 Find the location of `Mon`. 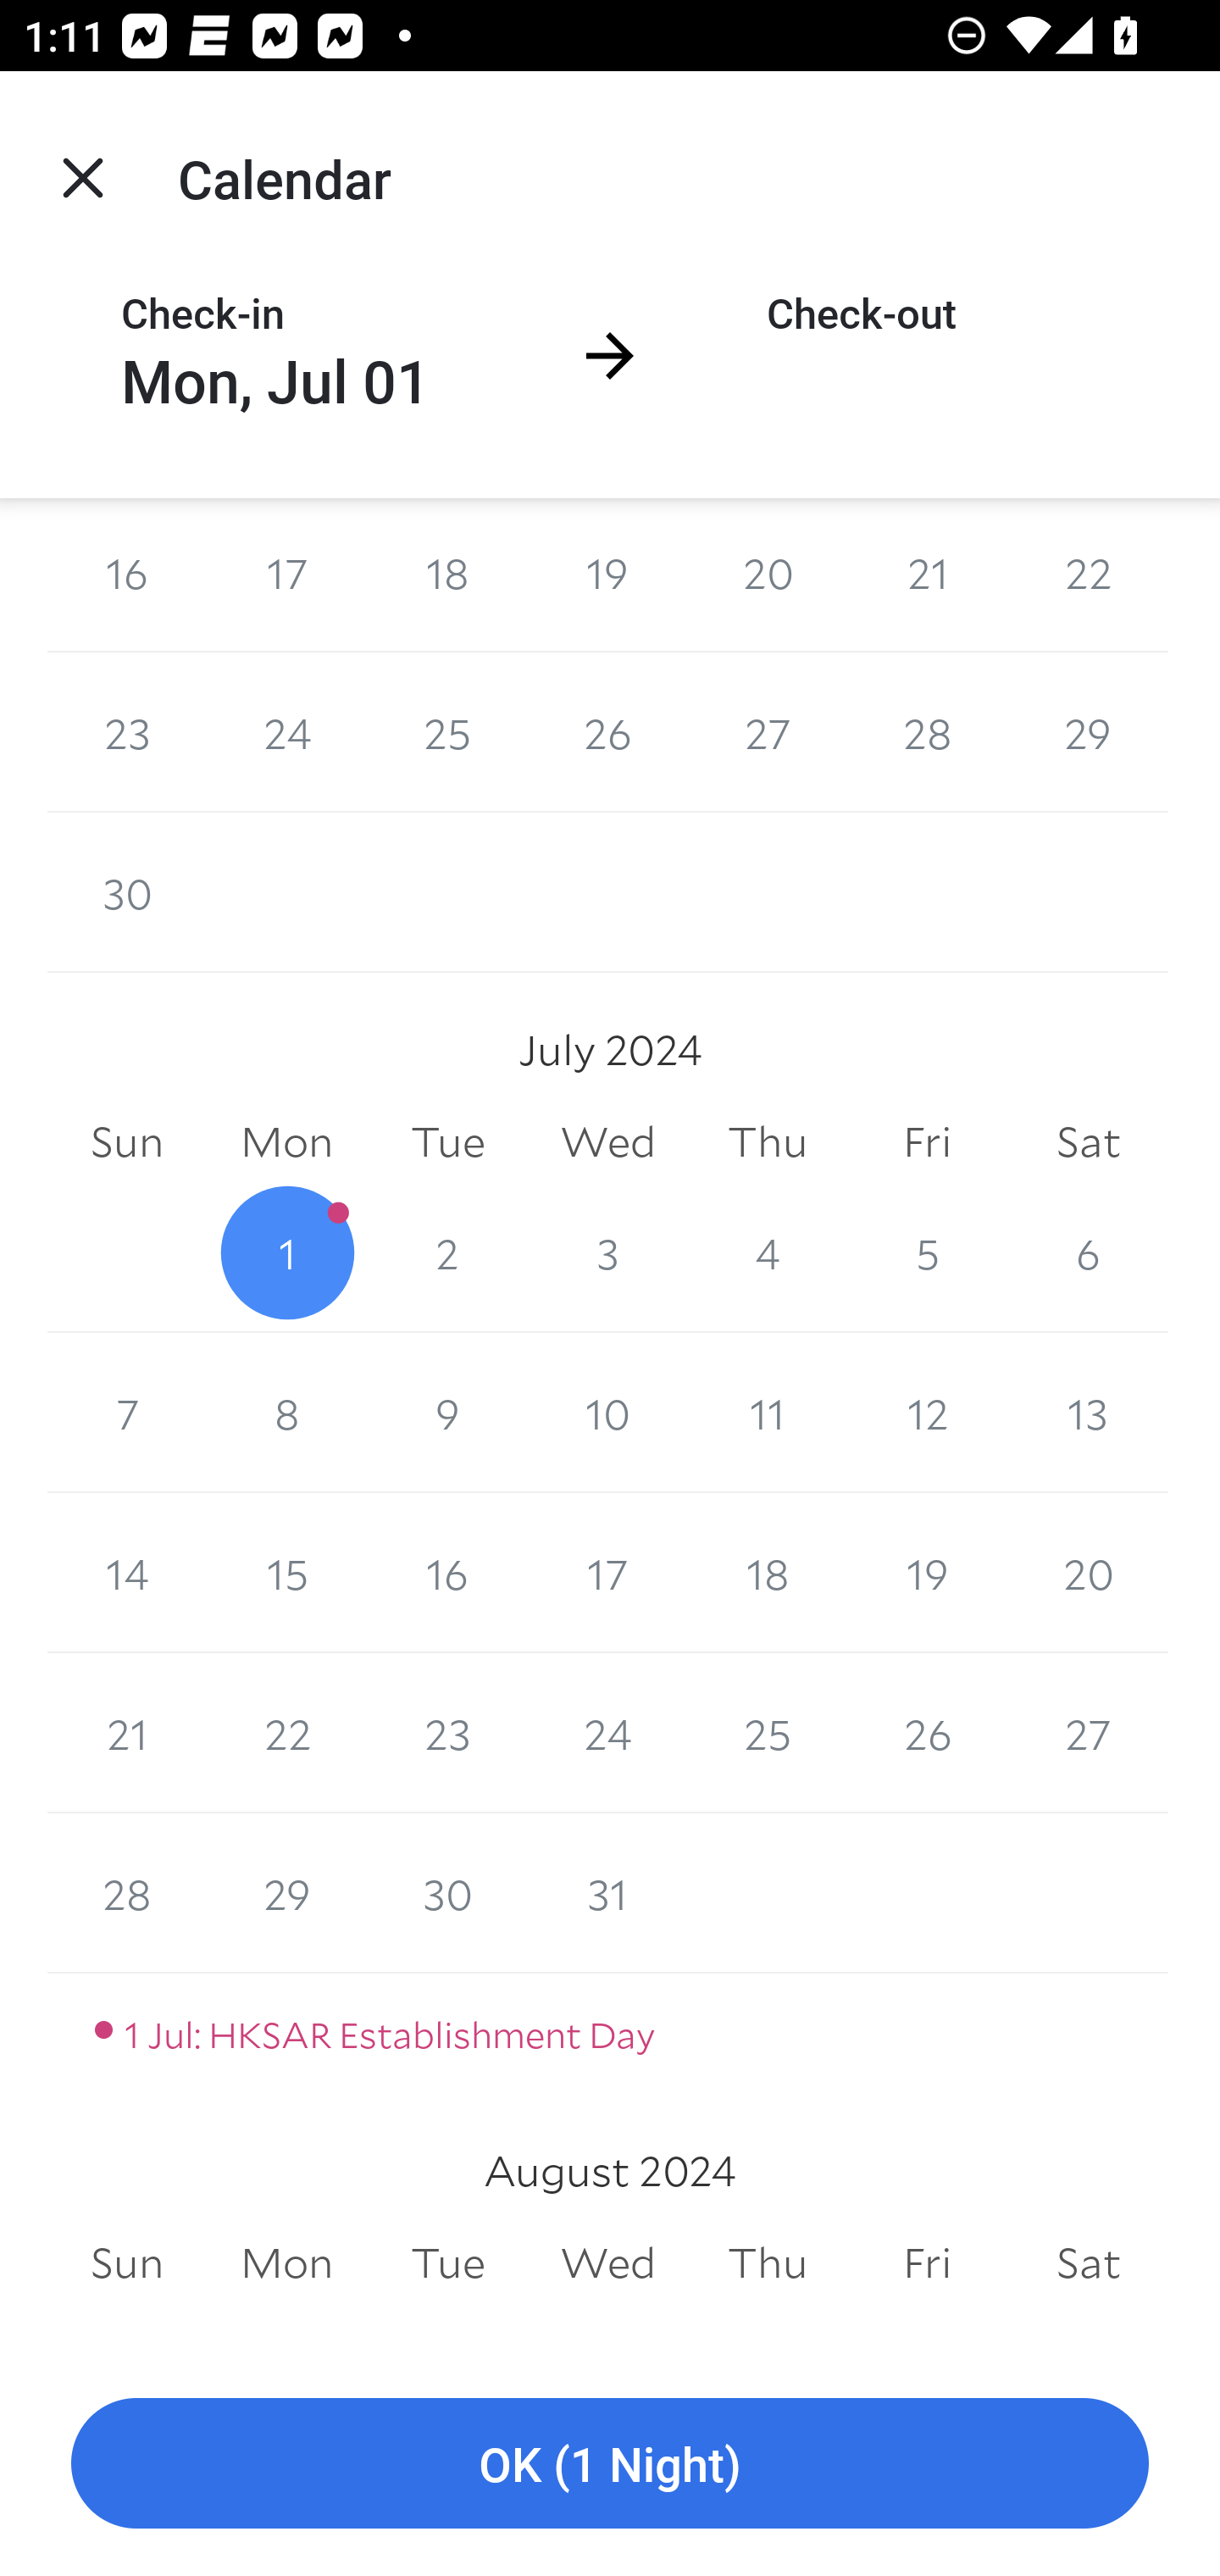

Mon is located at coordinates (286, 1142).